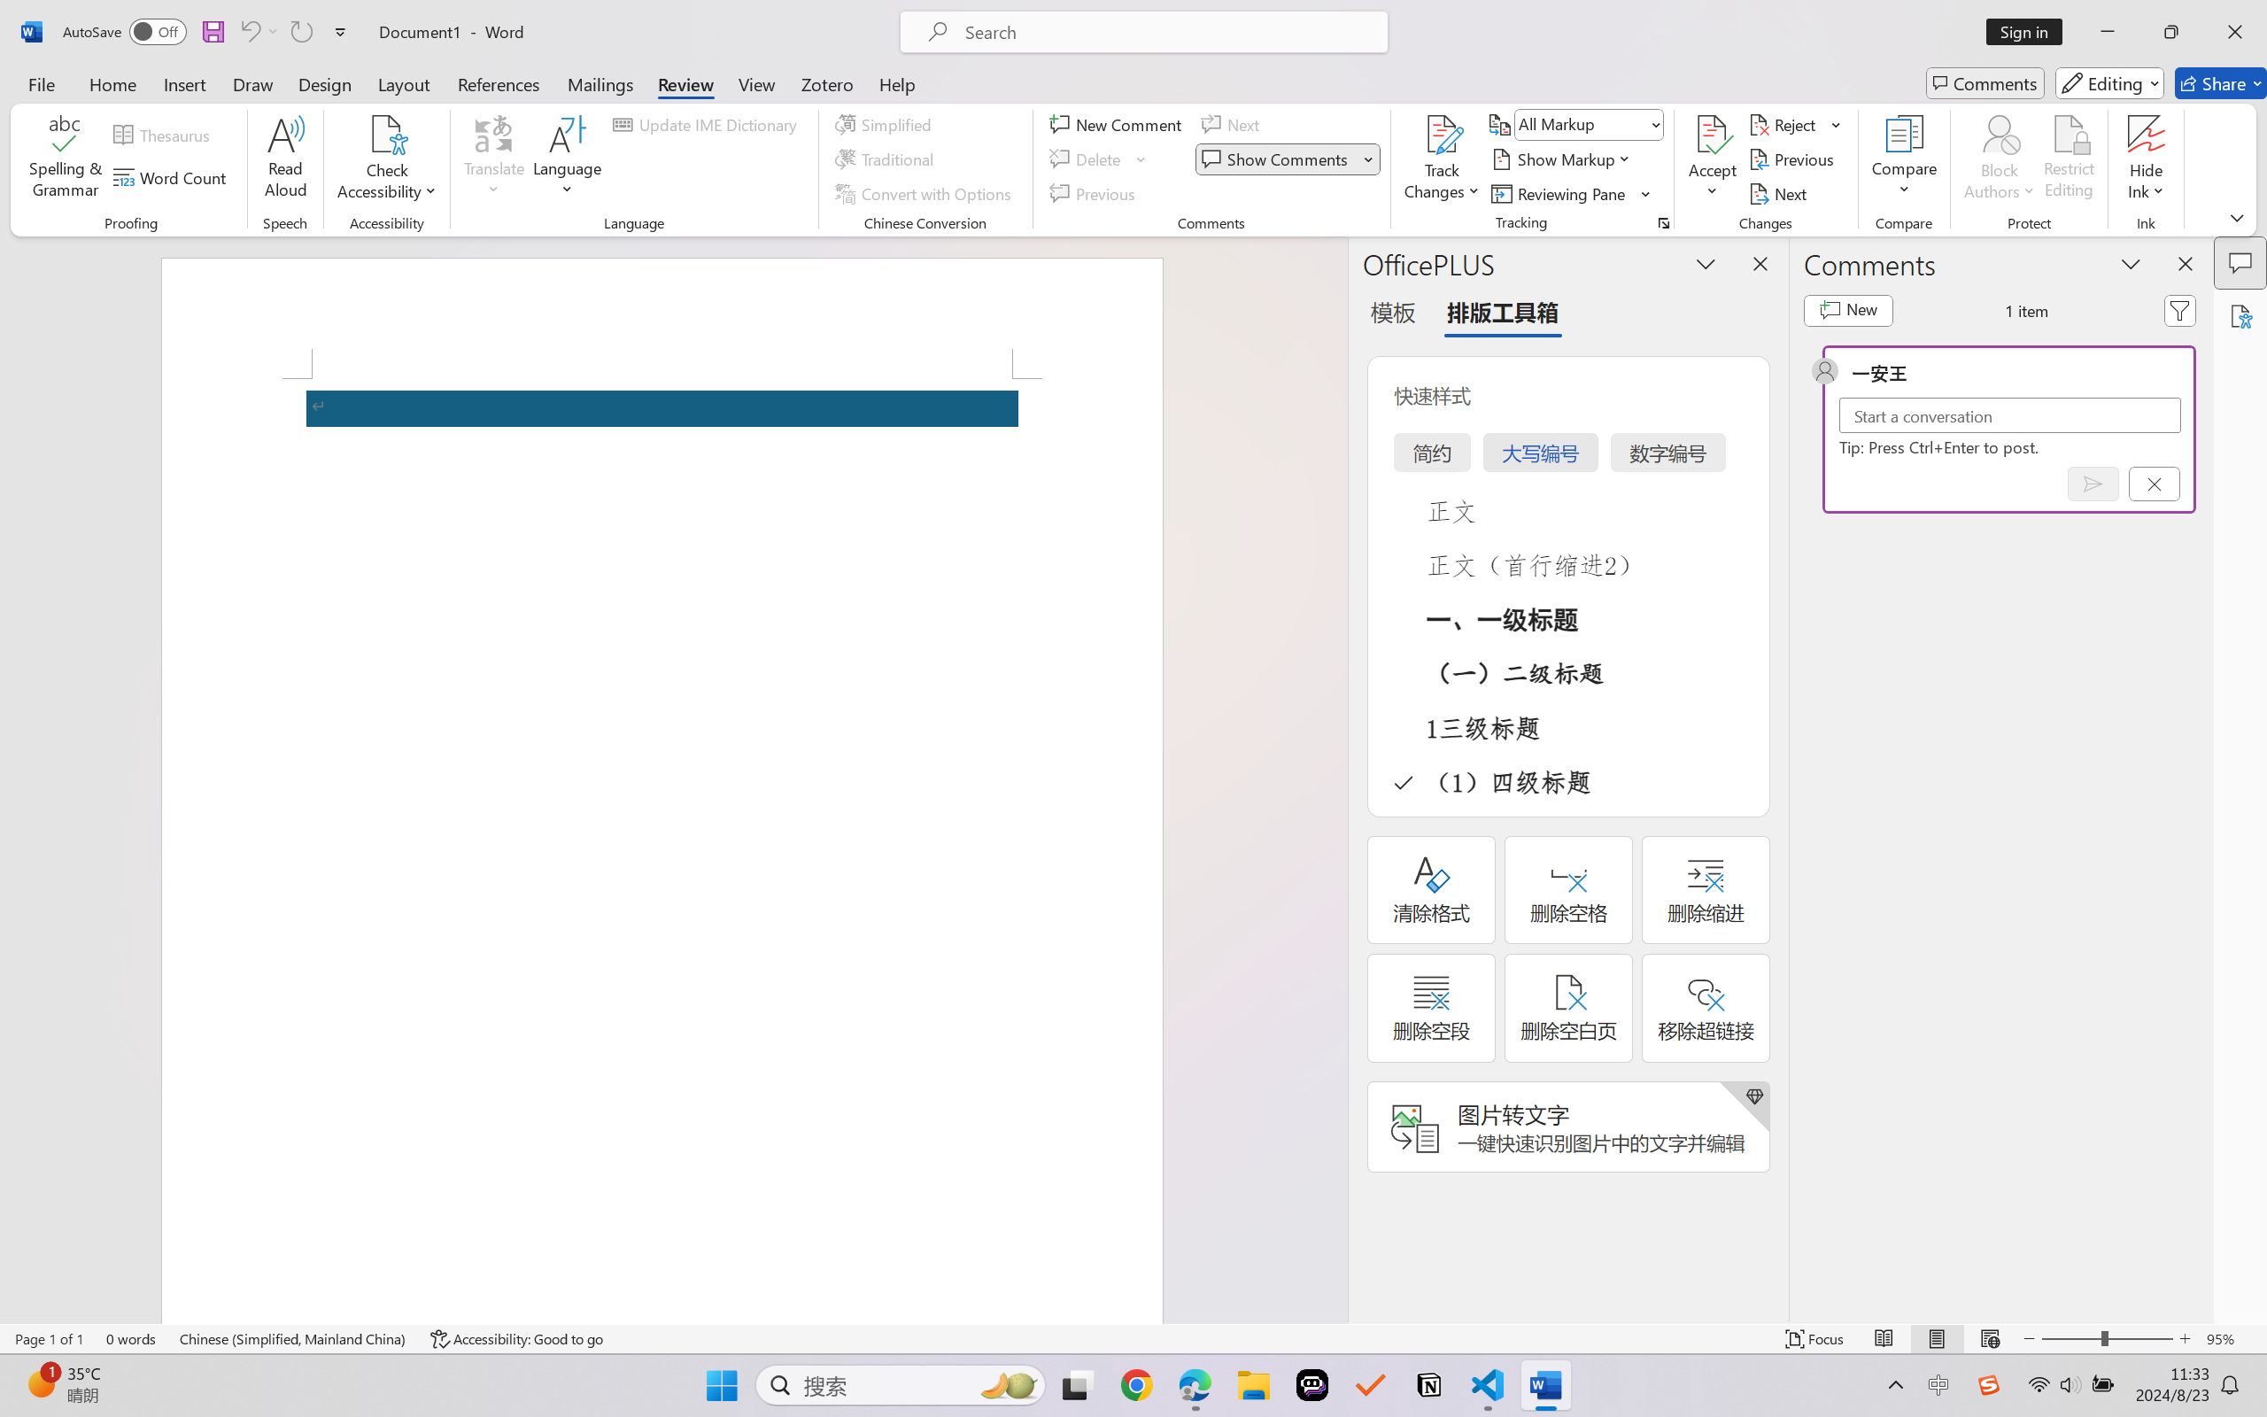 This screenshot has height=1417, width=2267. What do you see at coordinates (1087, 159) in the screenshot?
I see `Delete` at bounding box center [1087, 159].